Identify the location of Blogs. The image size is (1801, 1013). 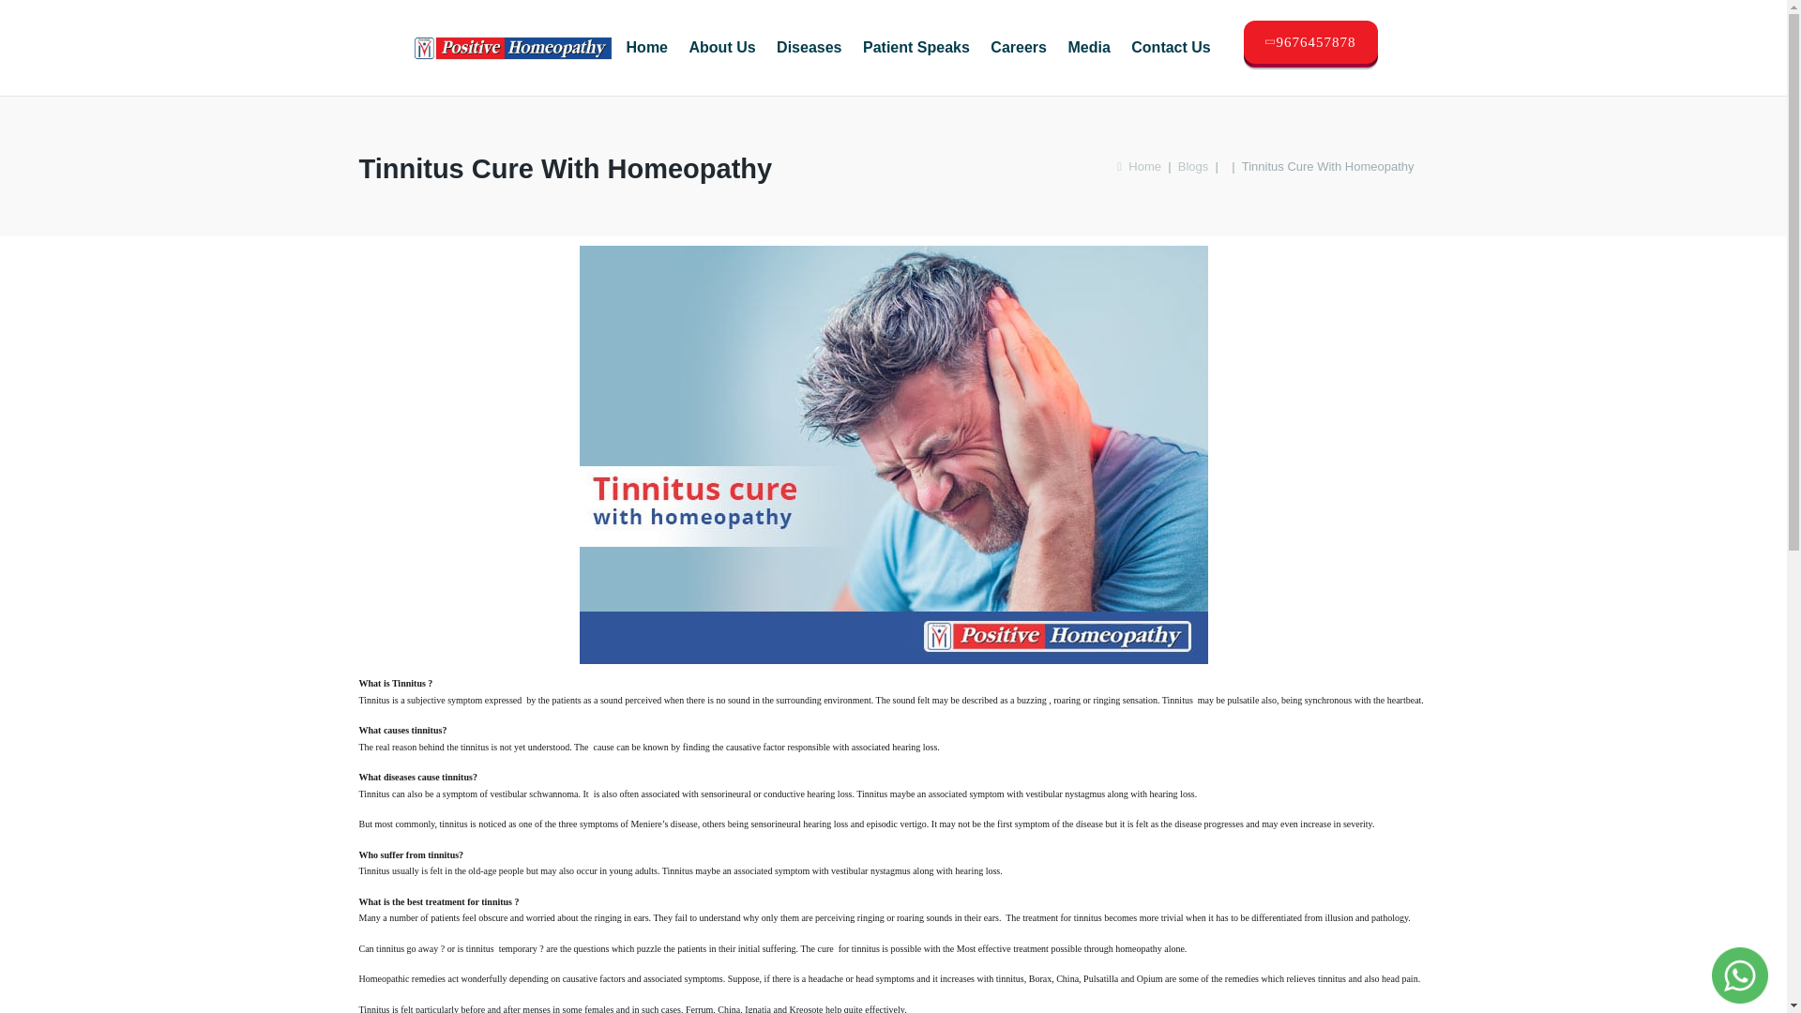
(1193, 165).